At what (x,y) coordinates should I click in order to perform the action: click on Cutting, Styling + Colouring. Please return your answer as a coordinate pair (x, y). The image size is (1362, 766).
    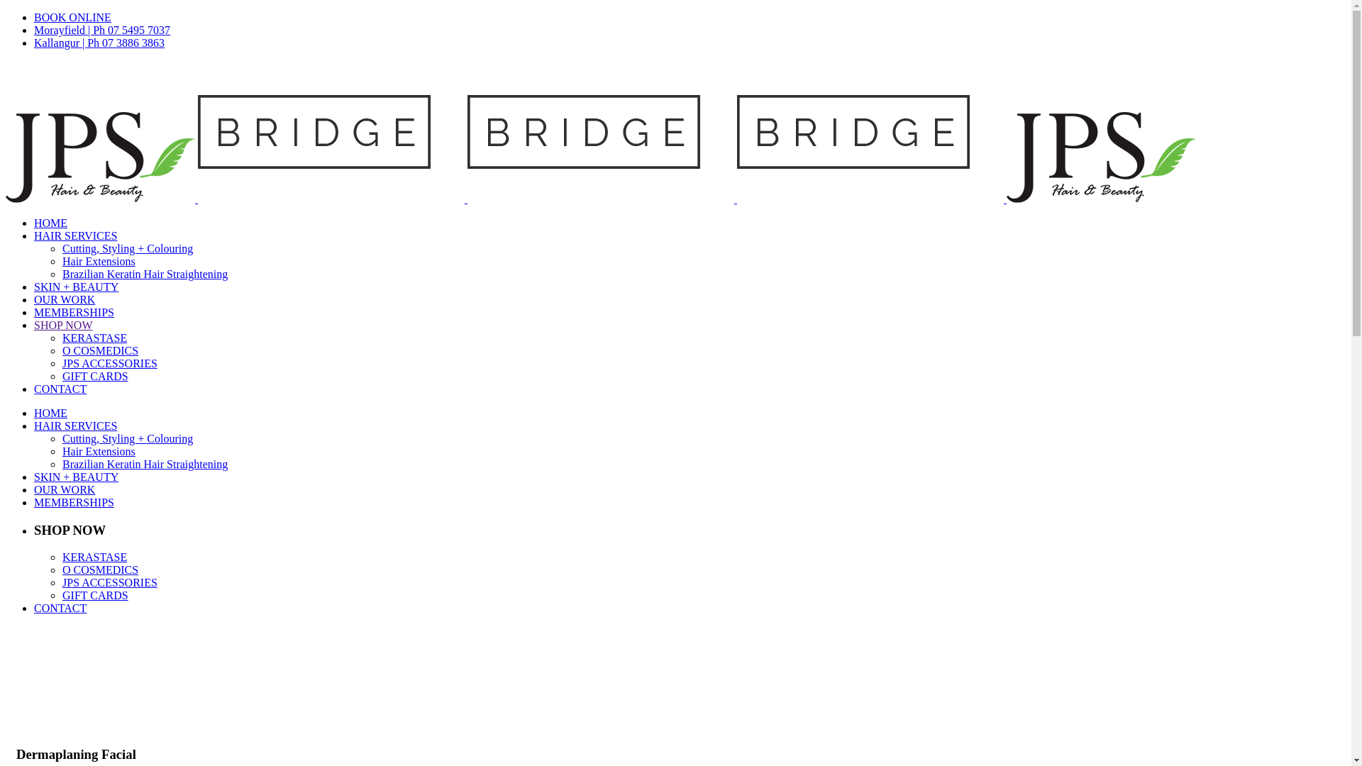
    Looking at the image, I should click on (128, 248).